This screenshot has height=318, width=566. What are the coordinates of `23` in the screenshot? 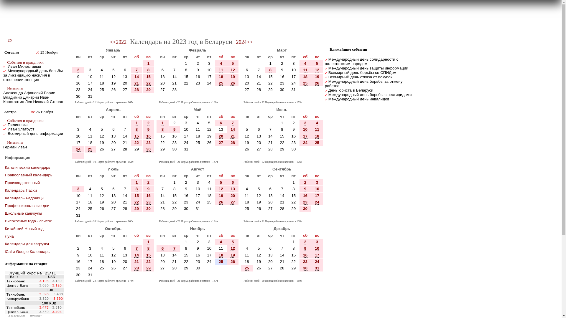 It's located at (282, 83).